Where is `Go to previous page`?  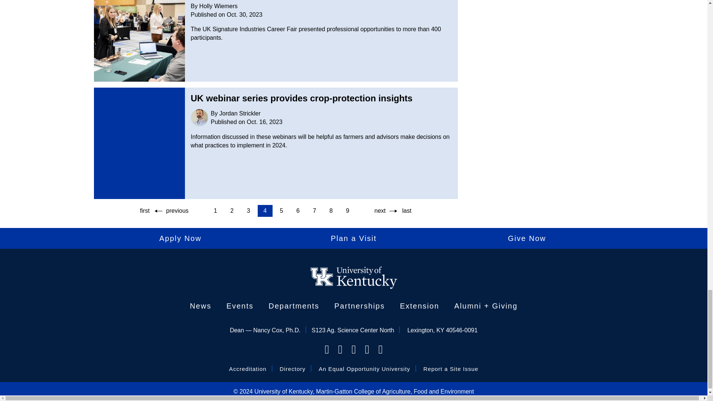 Go to previous page is located at coordinates (172, 211).